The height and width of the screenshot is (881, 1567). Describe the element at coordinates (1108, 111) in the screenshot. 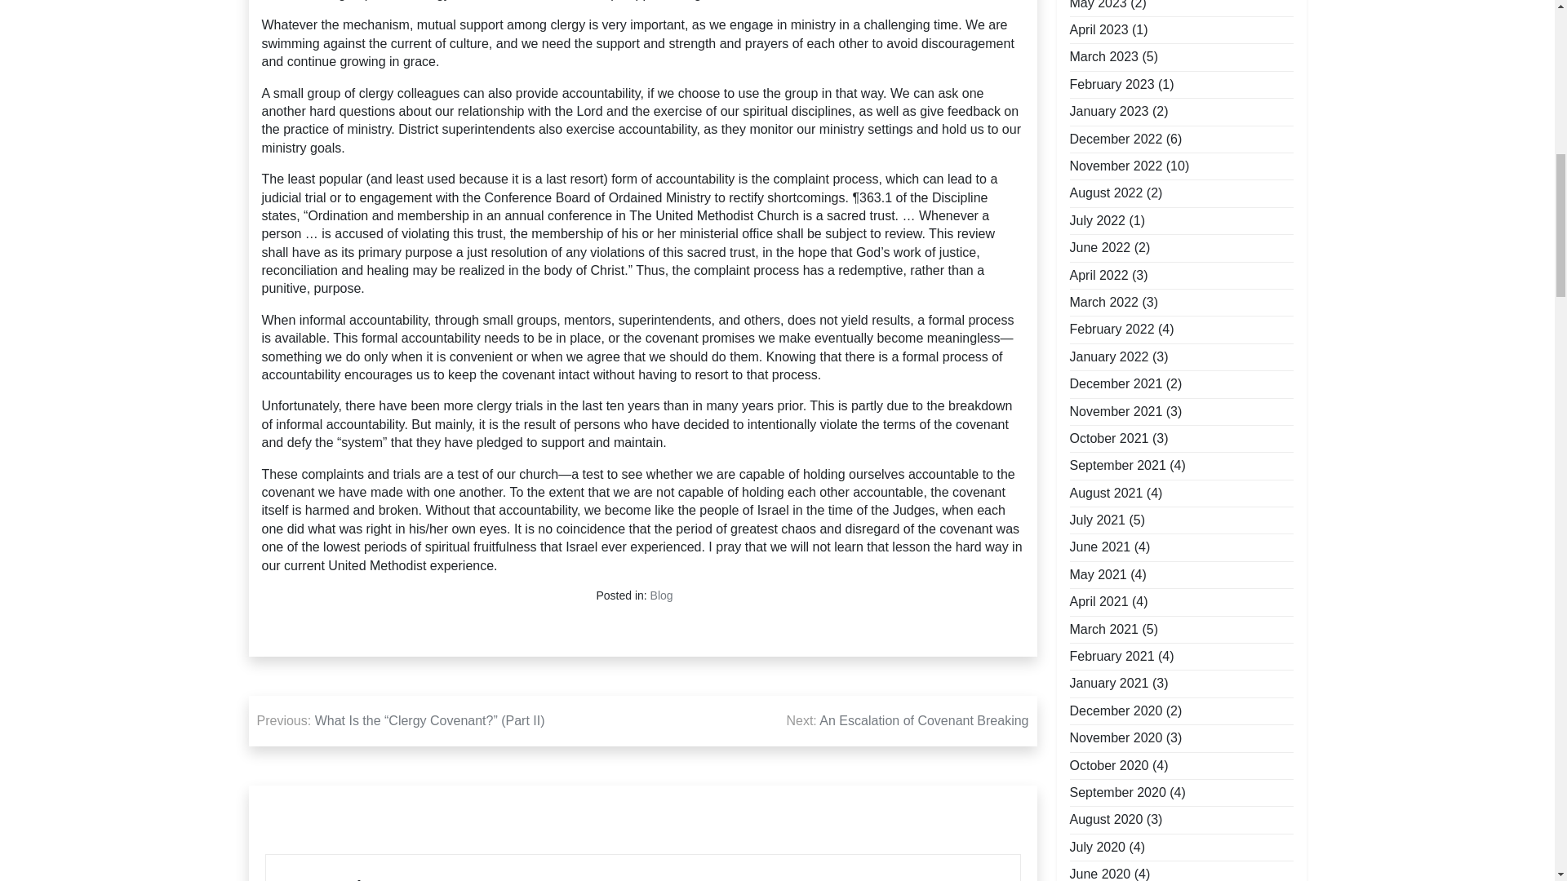

I see `January 2023` at that location.